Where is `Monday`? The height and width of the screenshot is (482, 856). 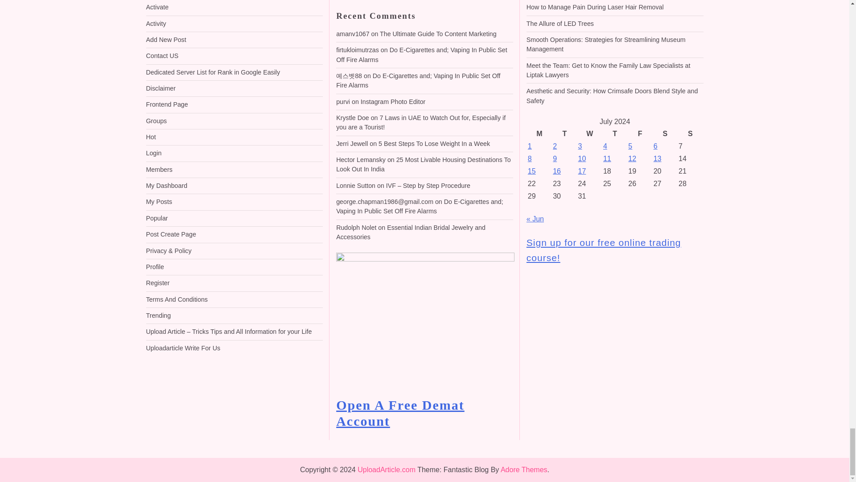 Monday is located at coordinates (539, 134).